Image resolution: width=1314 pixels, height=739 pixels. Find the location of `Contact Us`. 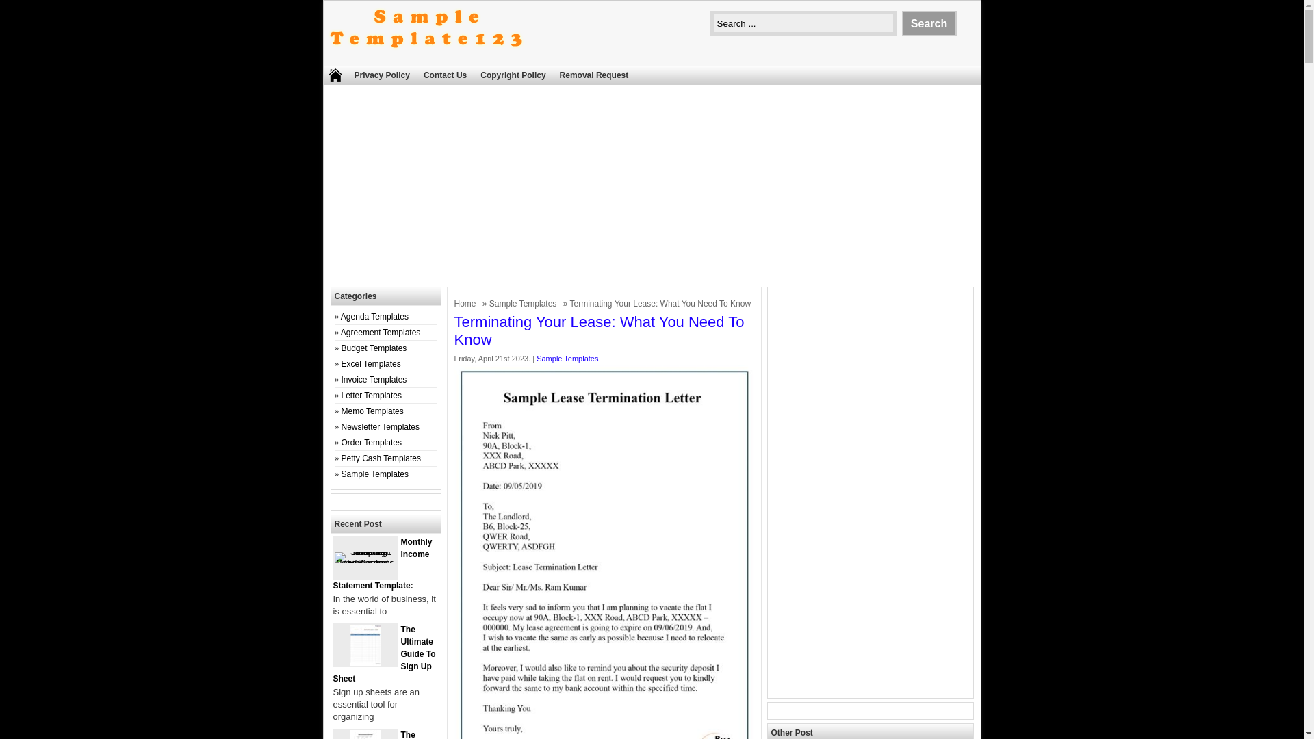

Contact Us is located at coordinates (445, 75).